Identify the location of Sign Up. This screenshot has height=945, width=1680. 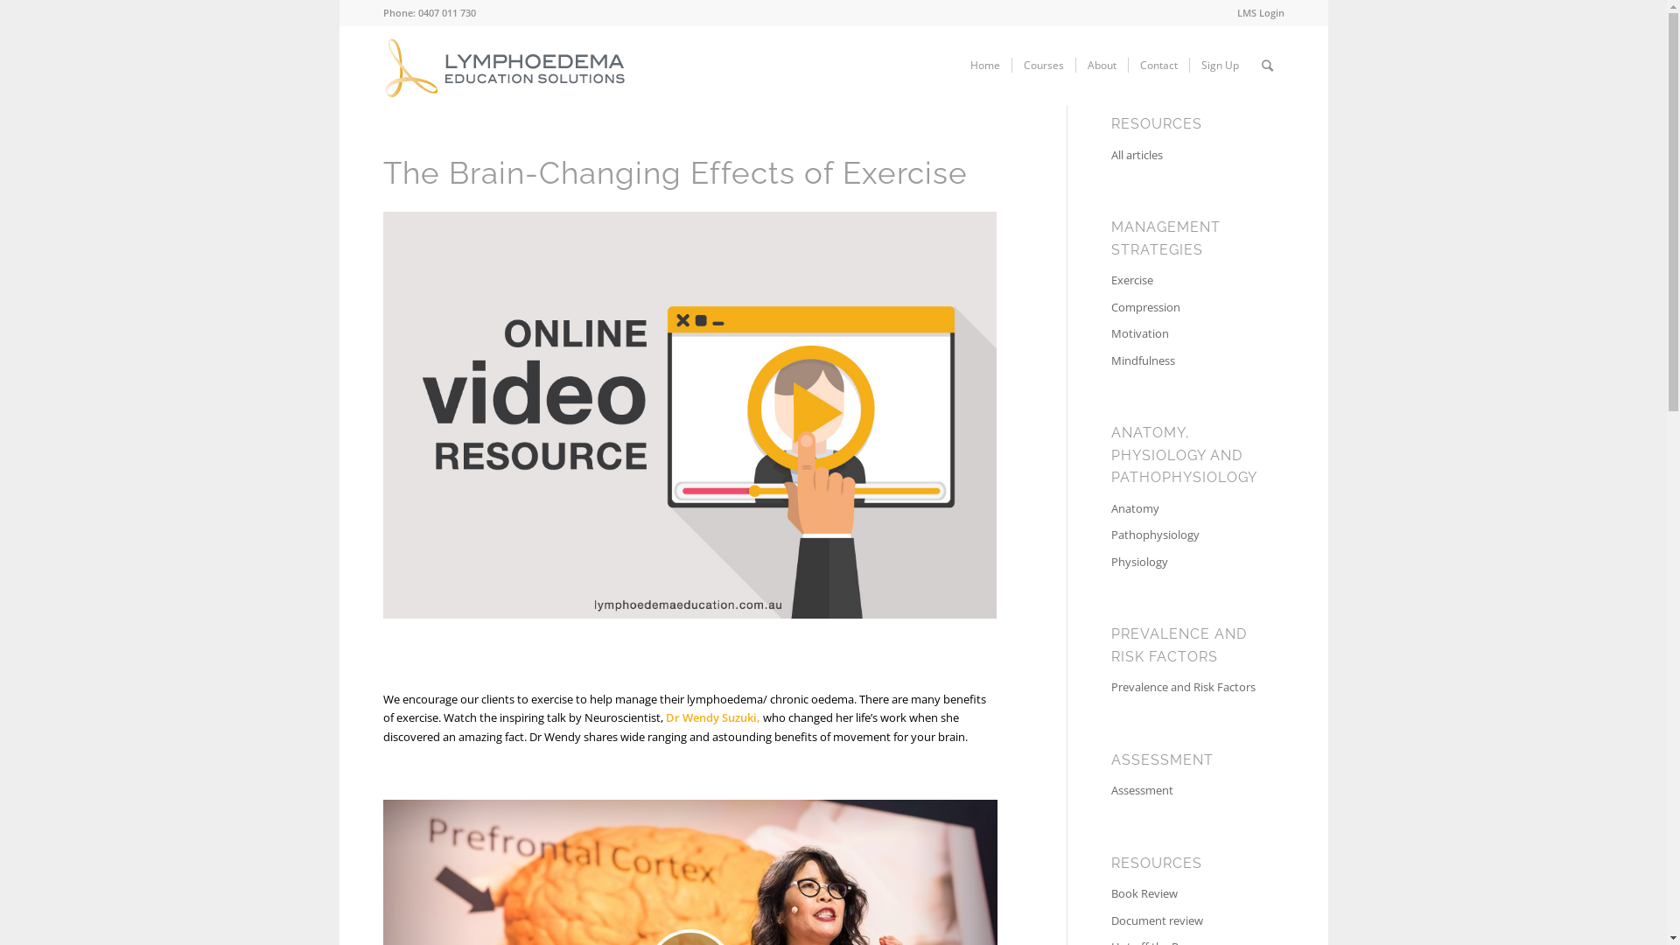
(1219, 66).